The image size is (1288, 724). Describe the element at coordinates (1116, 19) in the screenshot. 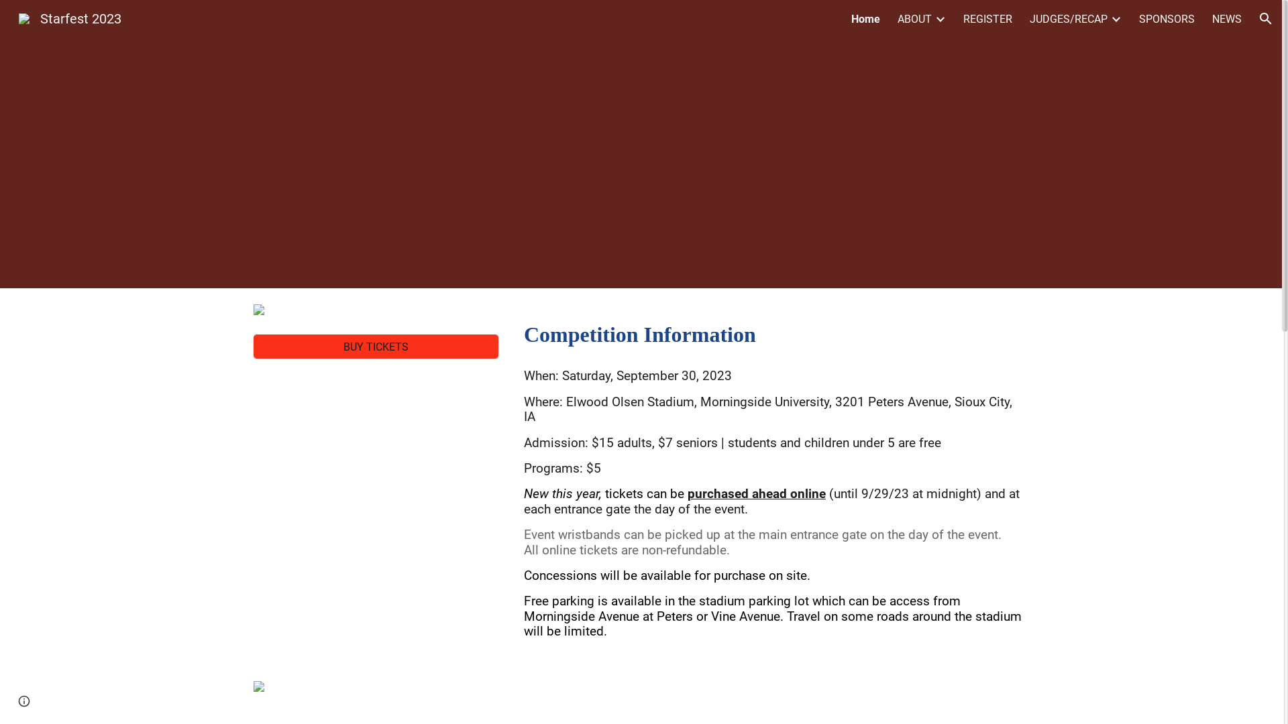

I see `Expand/Collapse` at that location.